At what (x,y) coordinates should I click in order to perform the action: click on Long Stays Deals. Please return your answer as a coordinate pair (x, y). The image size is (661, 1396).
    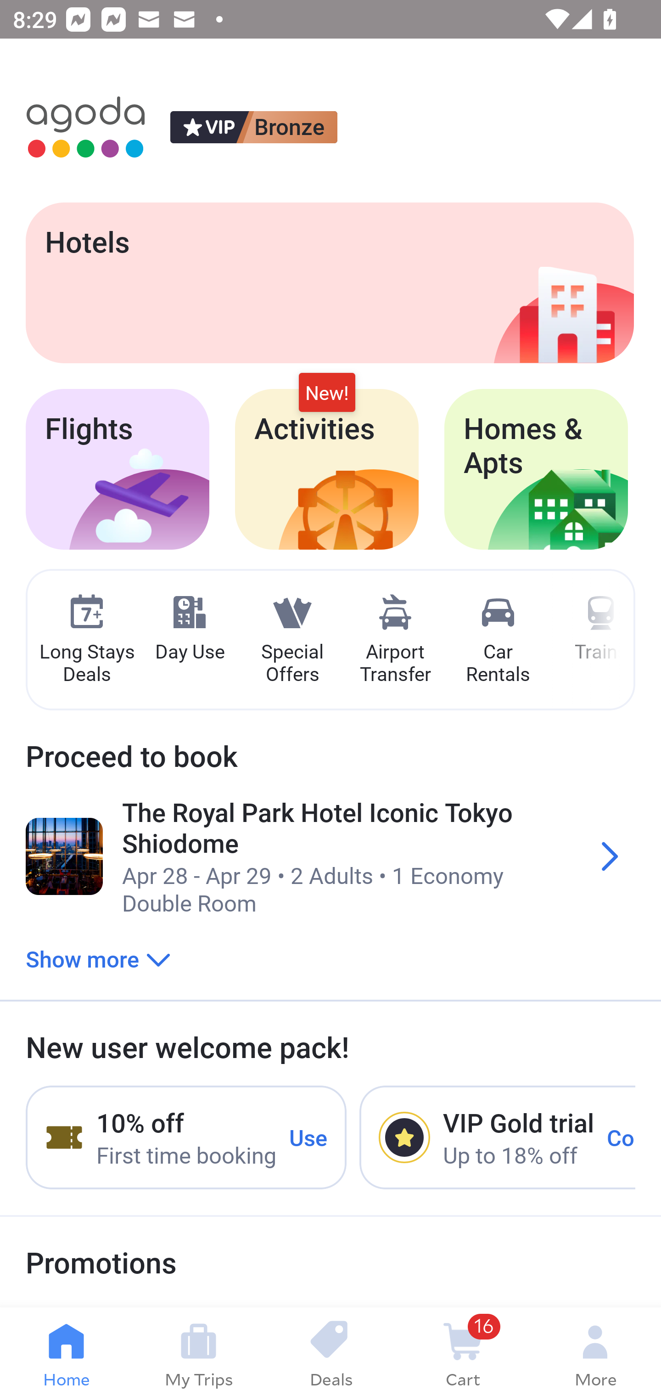
    Looking at the image, I should click on (86, 640).